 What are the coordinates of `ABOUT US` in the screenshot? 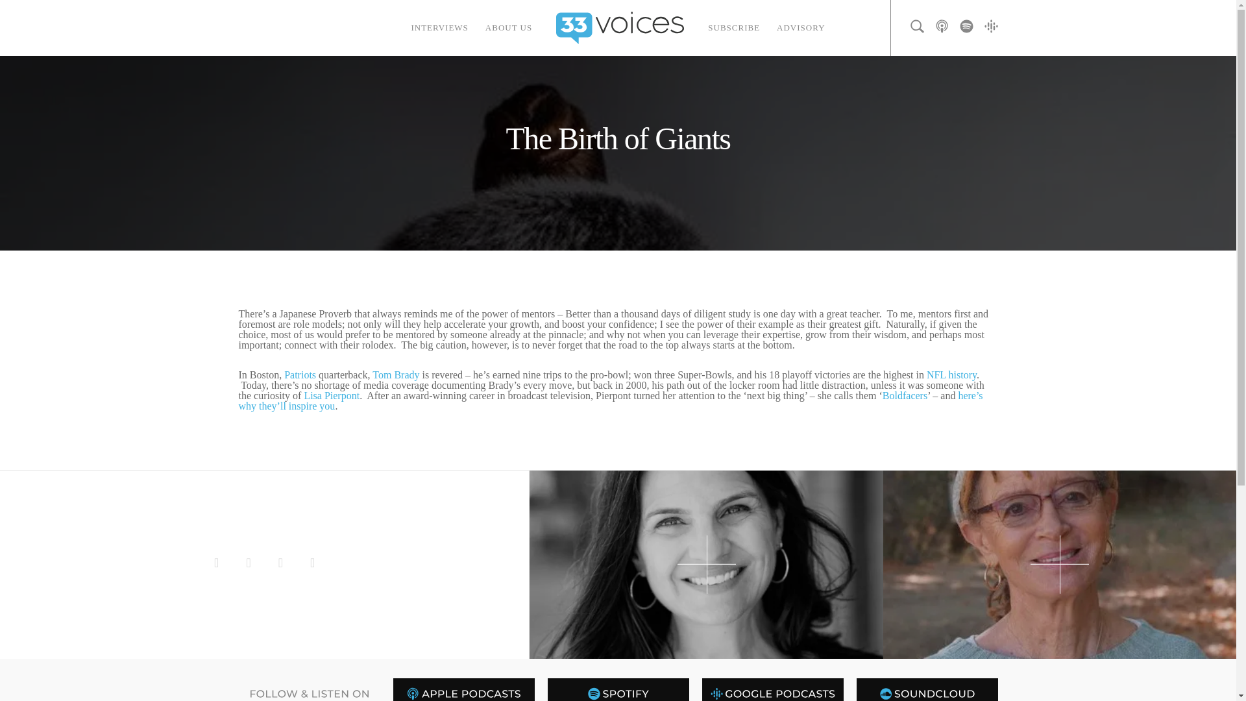 It's located at (509, 28).